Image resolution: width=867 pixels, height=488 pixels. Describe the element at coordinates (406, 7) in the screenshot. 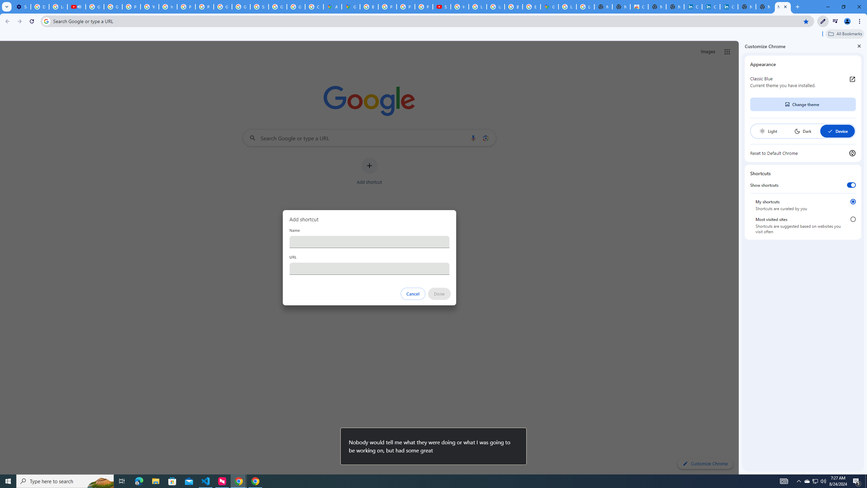

I see `Privacy Help Center - Policies Help` at that location.